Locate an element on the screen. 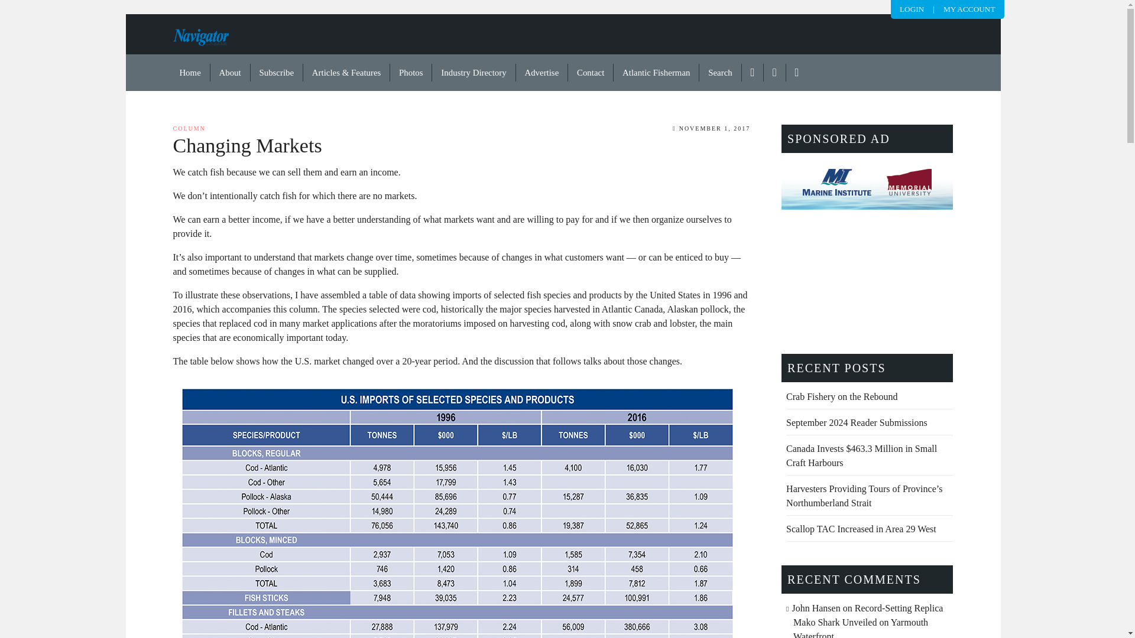 Image resolution: width=1135 pixels, height=638 pixels. Contact is located at coordinates (591, 73).